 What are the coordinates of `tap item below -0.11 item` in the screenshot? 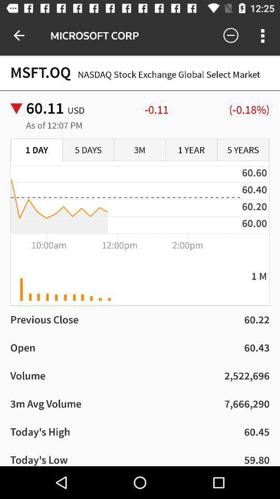 It's located at (243, 150).